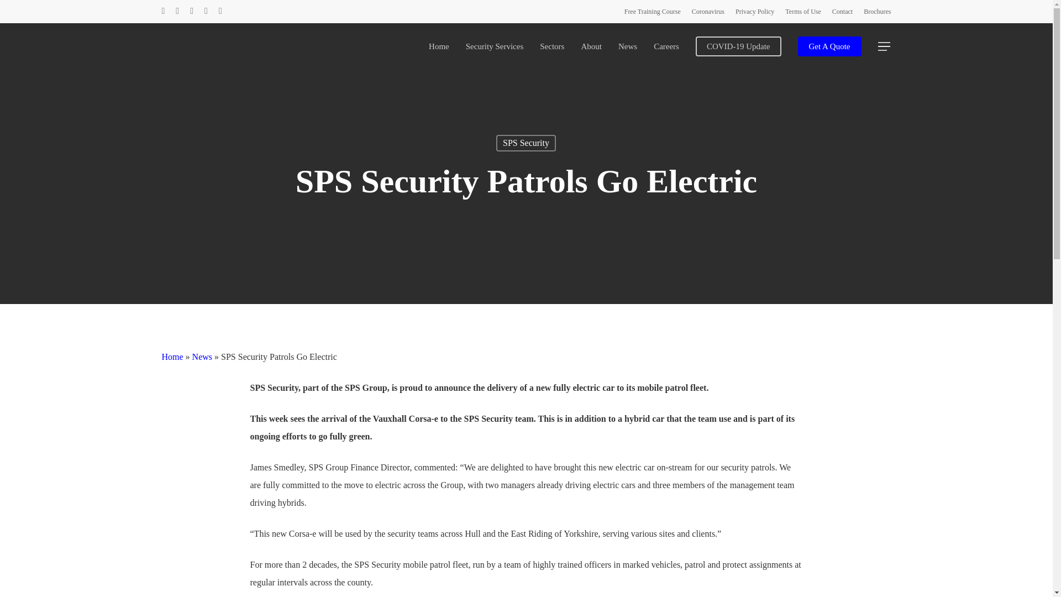 The width and height of the screenshot is (1061, 597). I want to click on Contact, so click(842, 11).